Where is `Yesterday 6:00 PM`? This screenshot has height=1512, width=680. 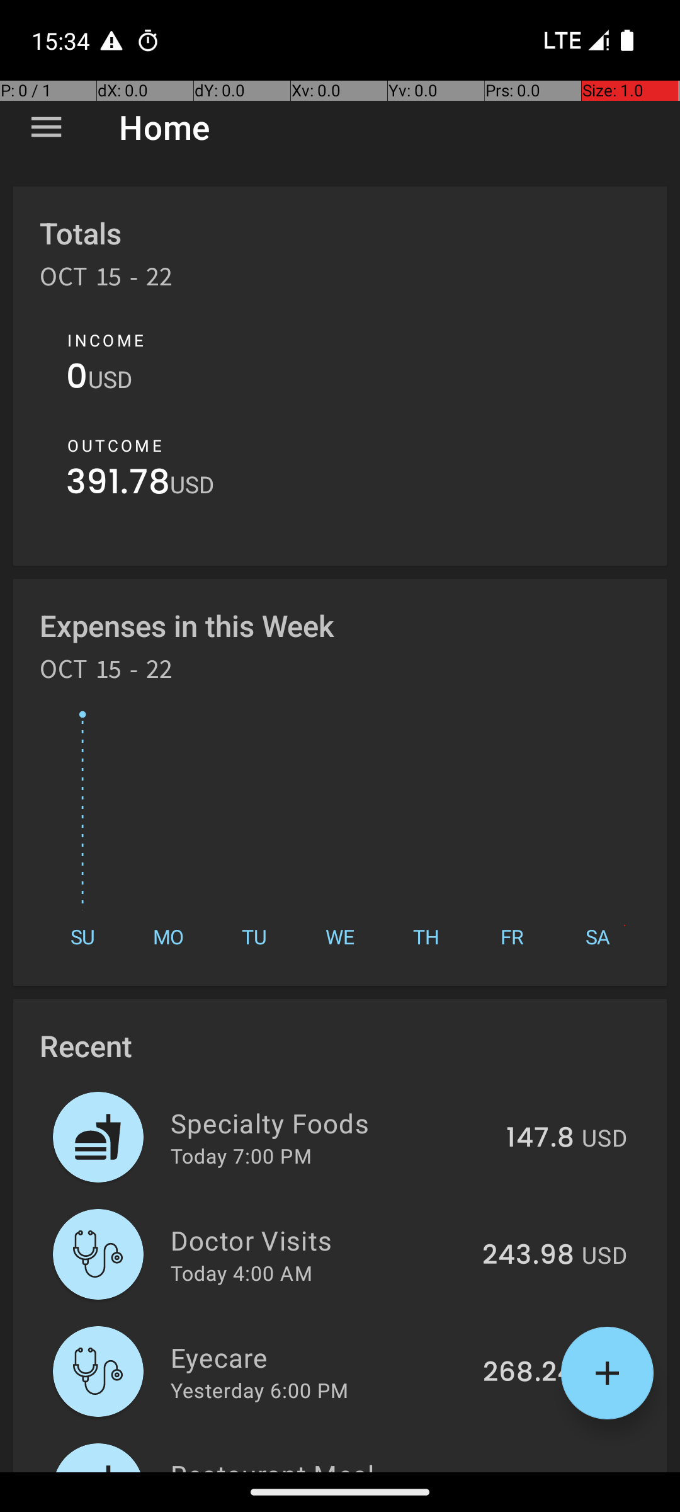
Yesterday 6:00 PM is located at coordinates (259, 1390).